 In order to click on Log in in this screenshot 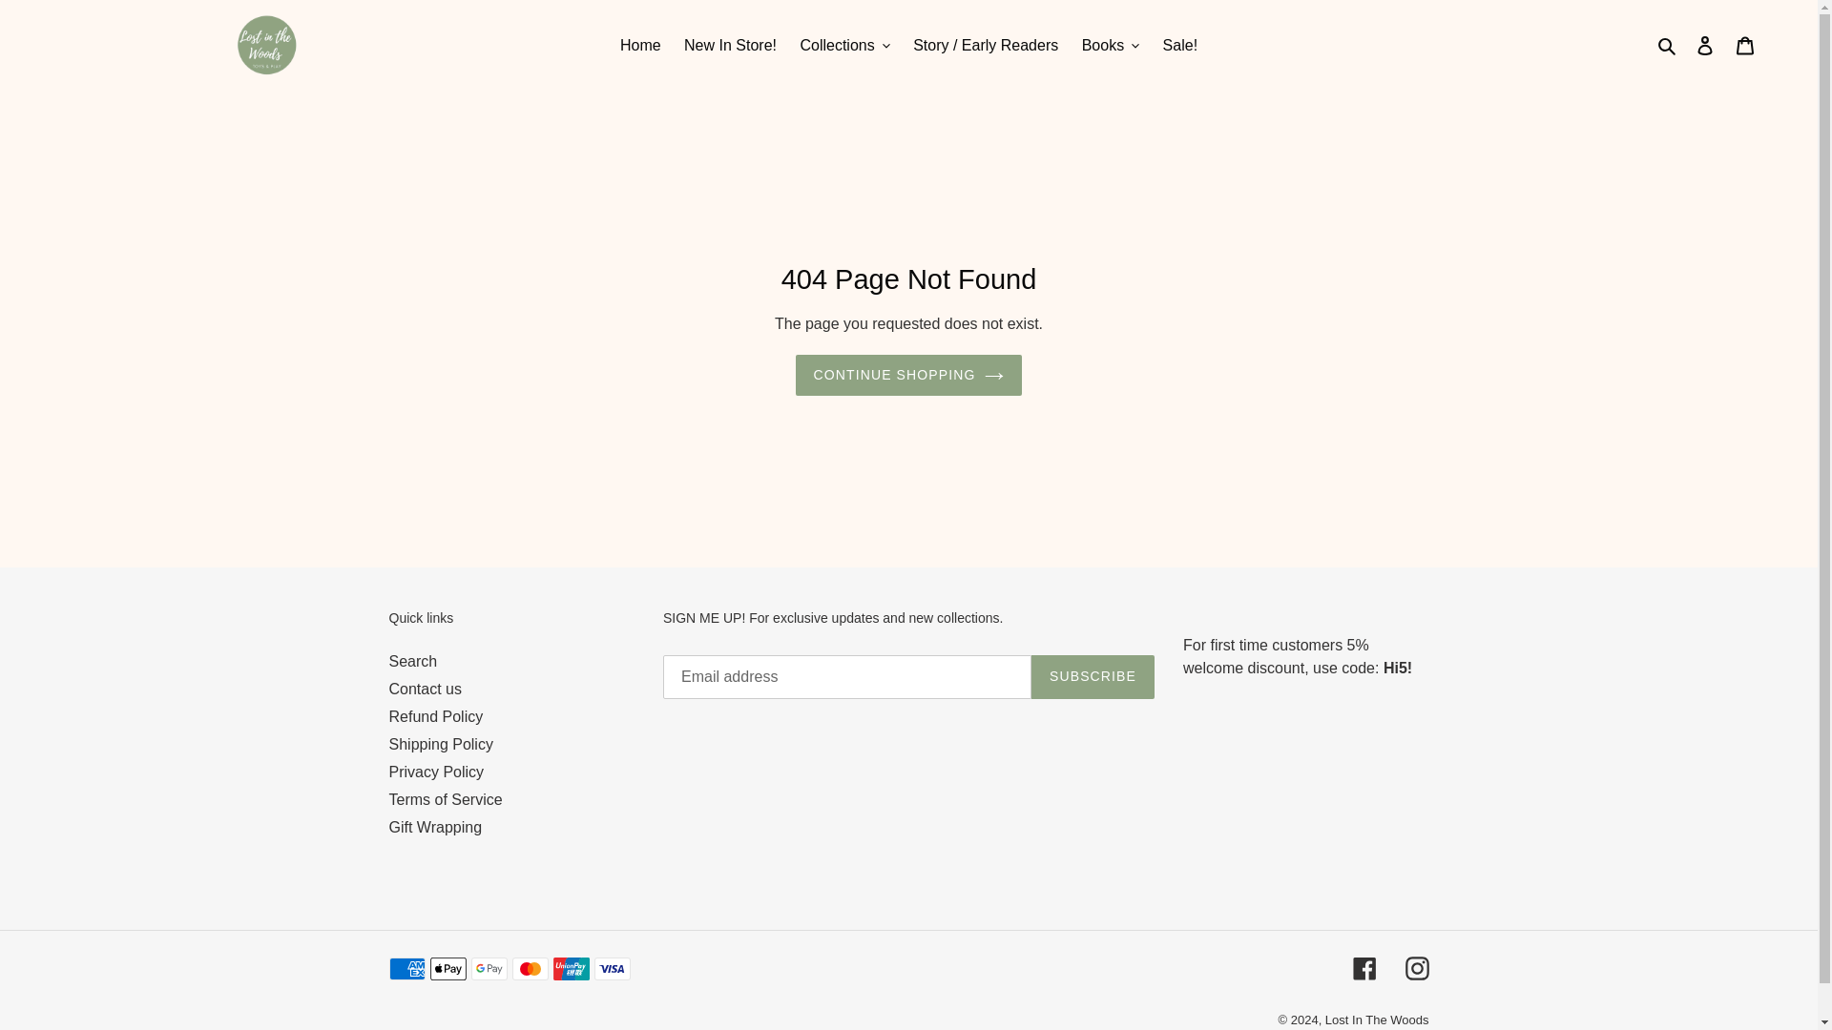, I will do `click(1705, 46)`.